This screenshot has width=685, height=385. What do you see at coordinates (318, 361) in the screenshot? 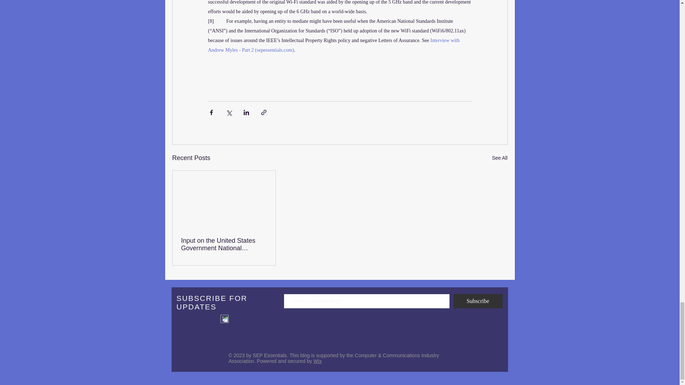
I see `Wix` at bounding box center [318, 361].